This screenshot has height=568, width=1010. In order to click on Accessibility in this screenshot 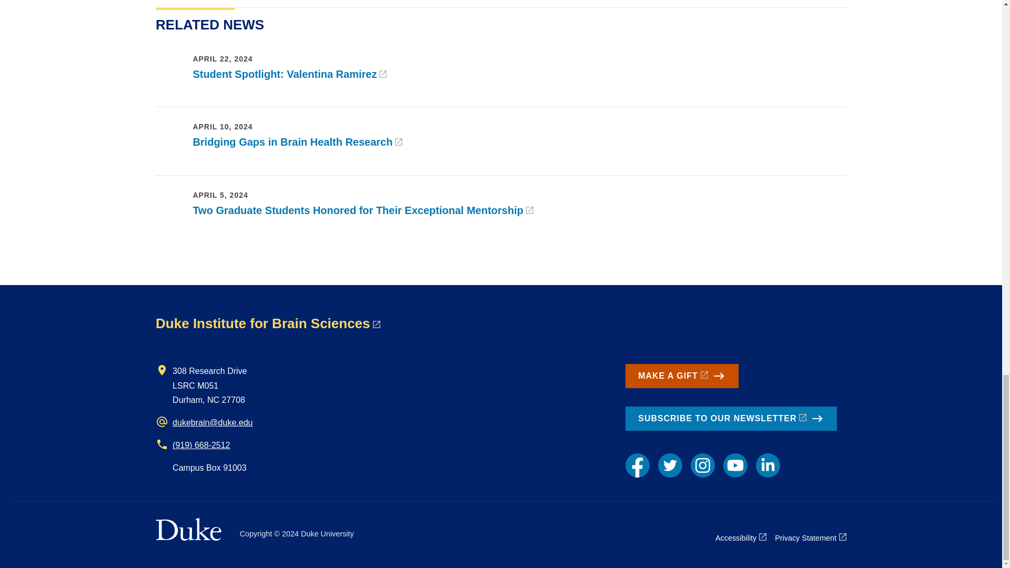, I will do `click(741, 537)`.